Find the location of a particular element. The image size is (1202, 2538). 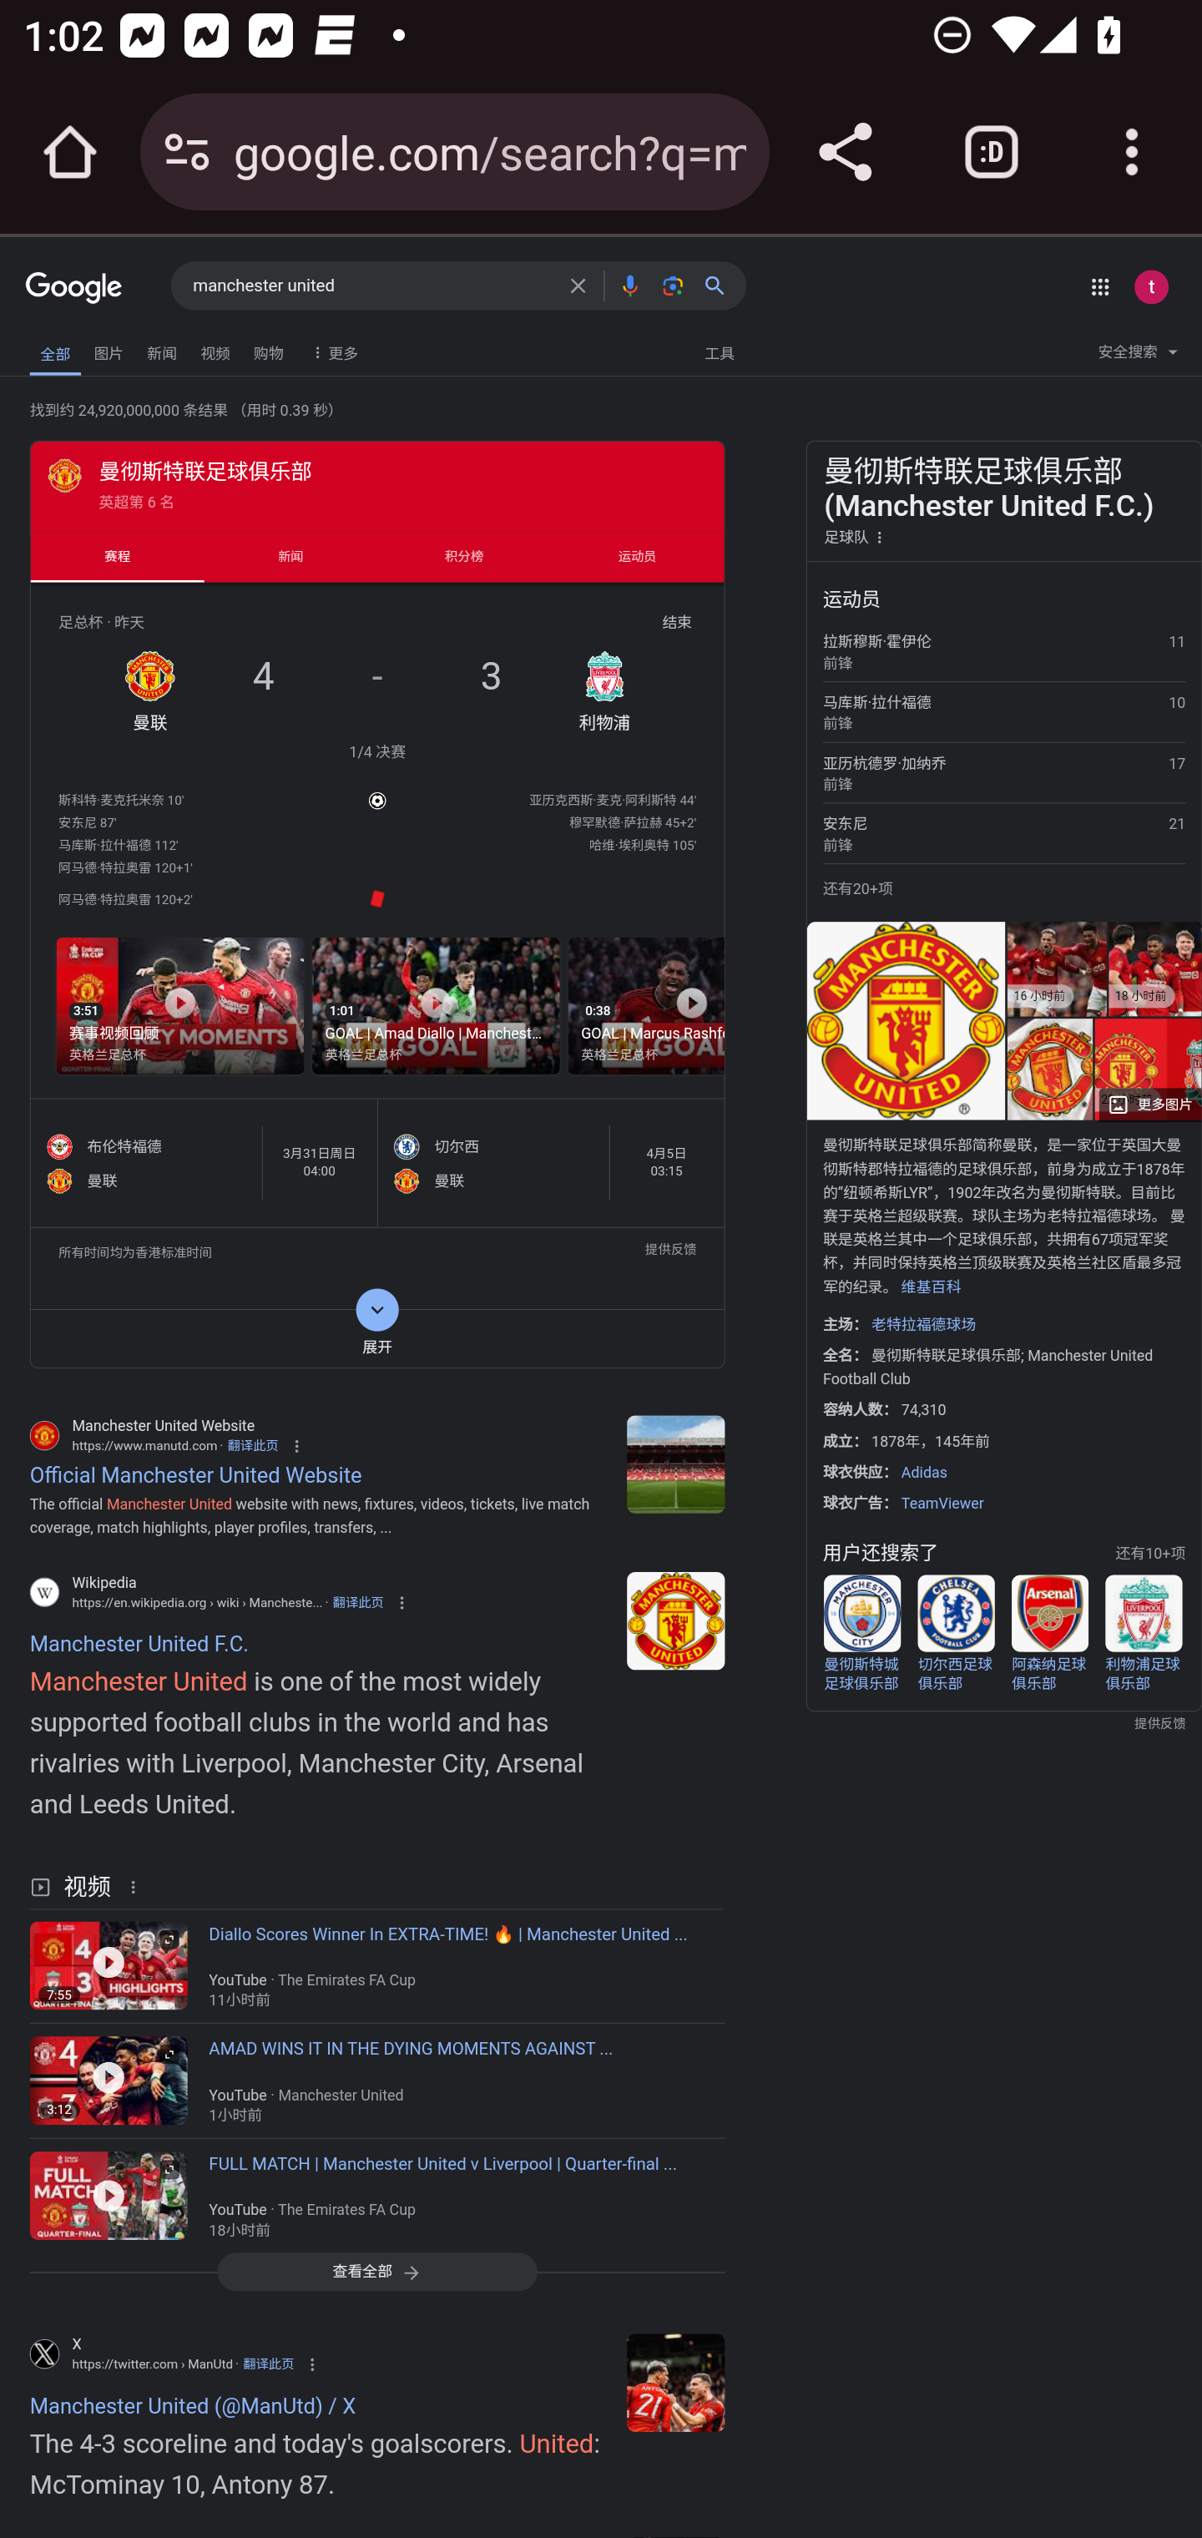

Switch or close tabs is located at coordinates (992, 152).